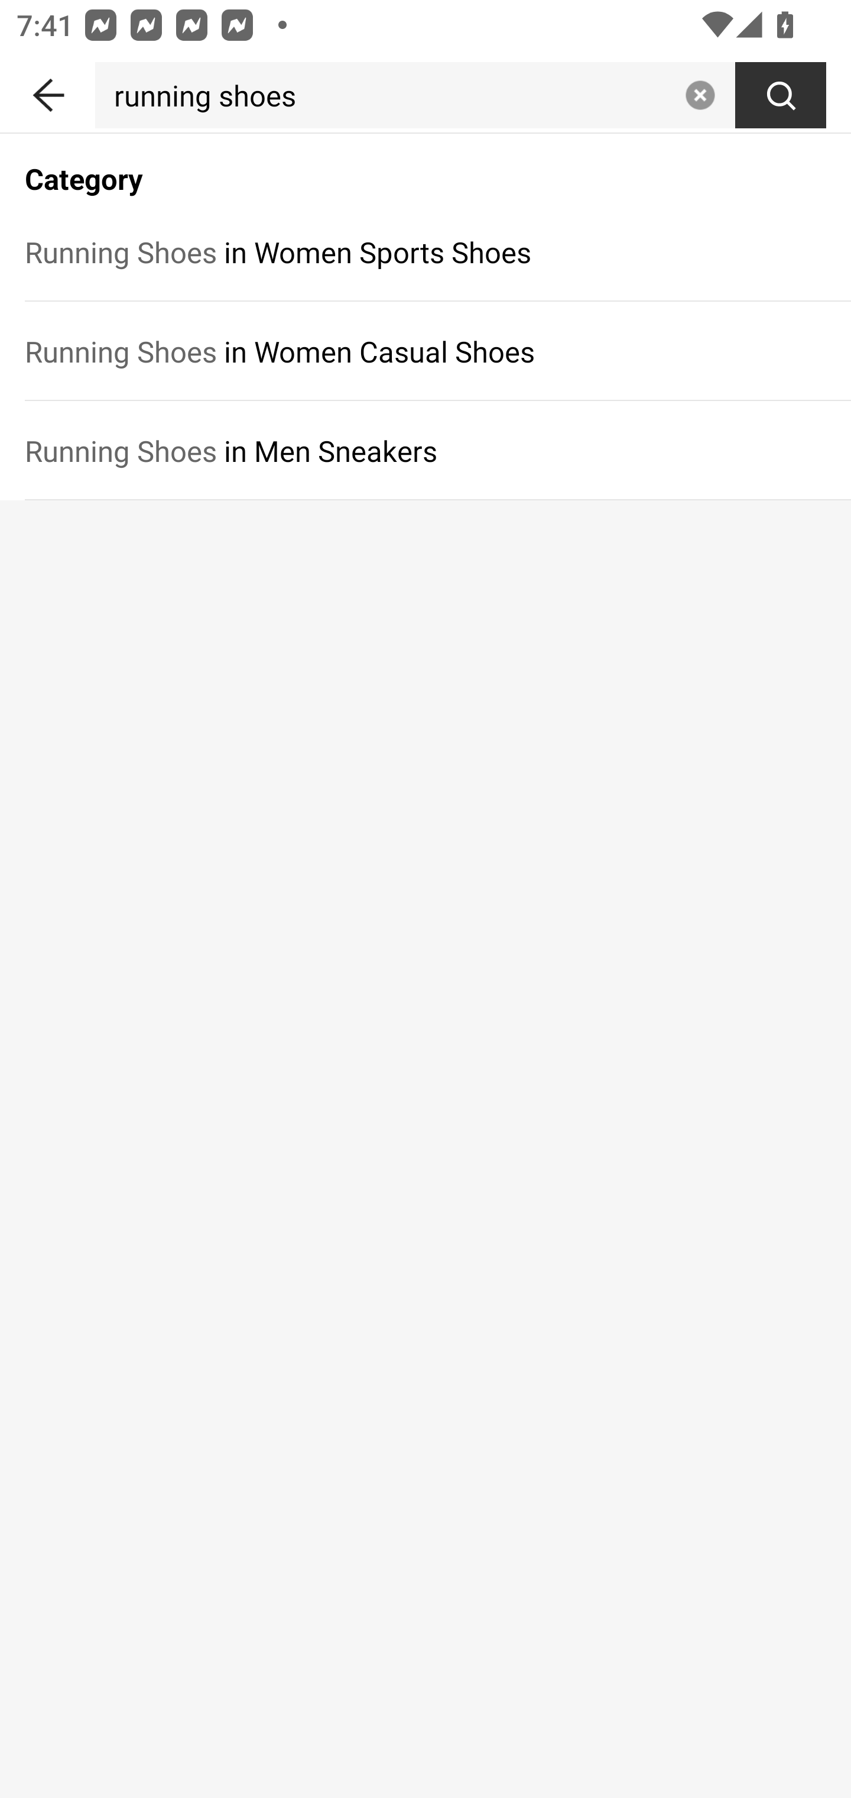 The height and width of the screenshot is (1798, 851). Describe the element at coordinates (47, 91) in the screenshot. I see `BACK` at that location.